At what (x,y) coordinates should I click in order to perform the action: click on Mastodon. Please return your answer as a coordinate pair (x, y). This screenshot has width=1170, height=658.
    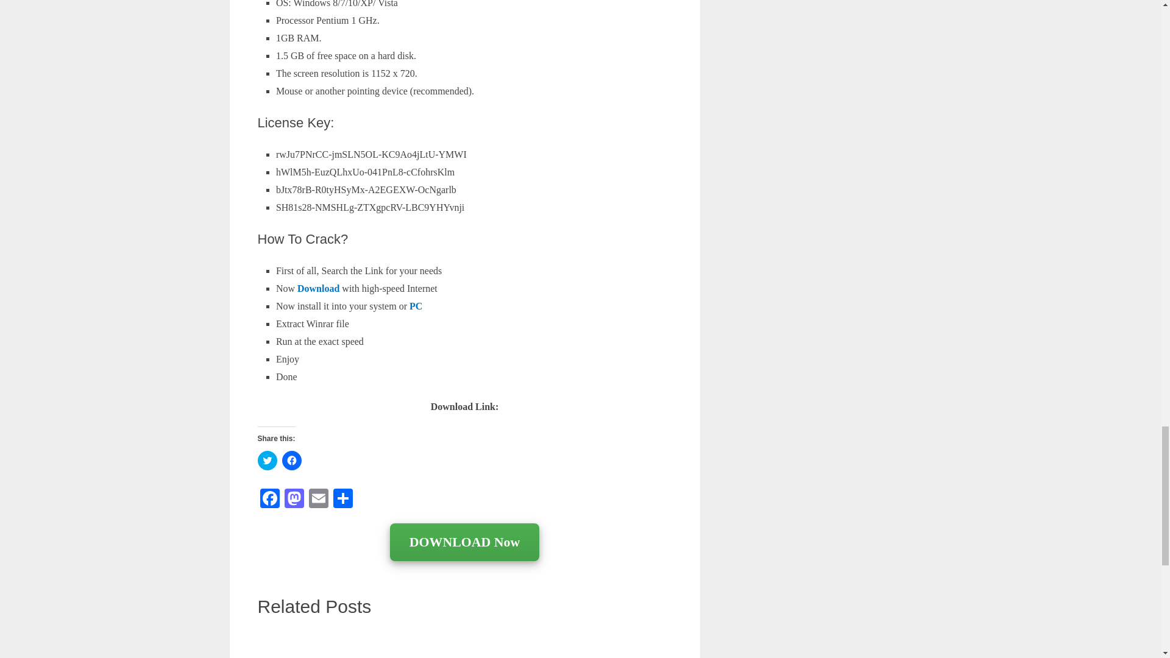
    Looking at the image, I should click on (294, 500).